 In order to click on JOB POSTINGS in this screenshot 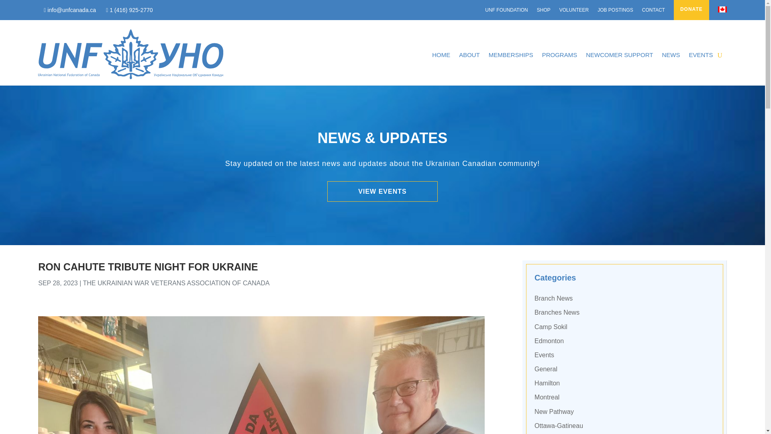, I will do `click(615, 11)`.